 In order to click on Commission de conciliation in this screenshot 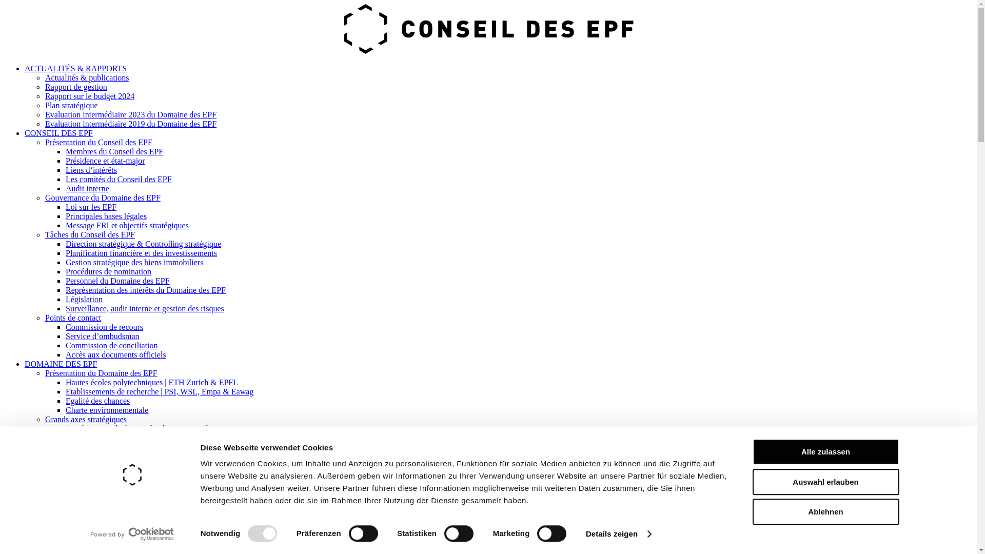, I will do `click(112, 346)`.